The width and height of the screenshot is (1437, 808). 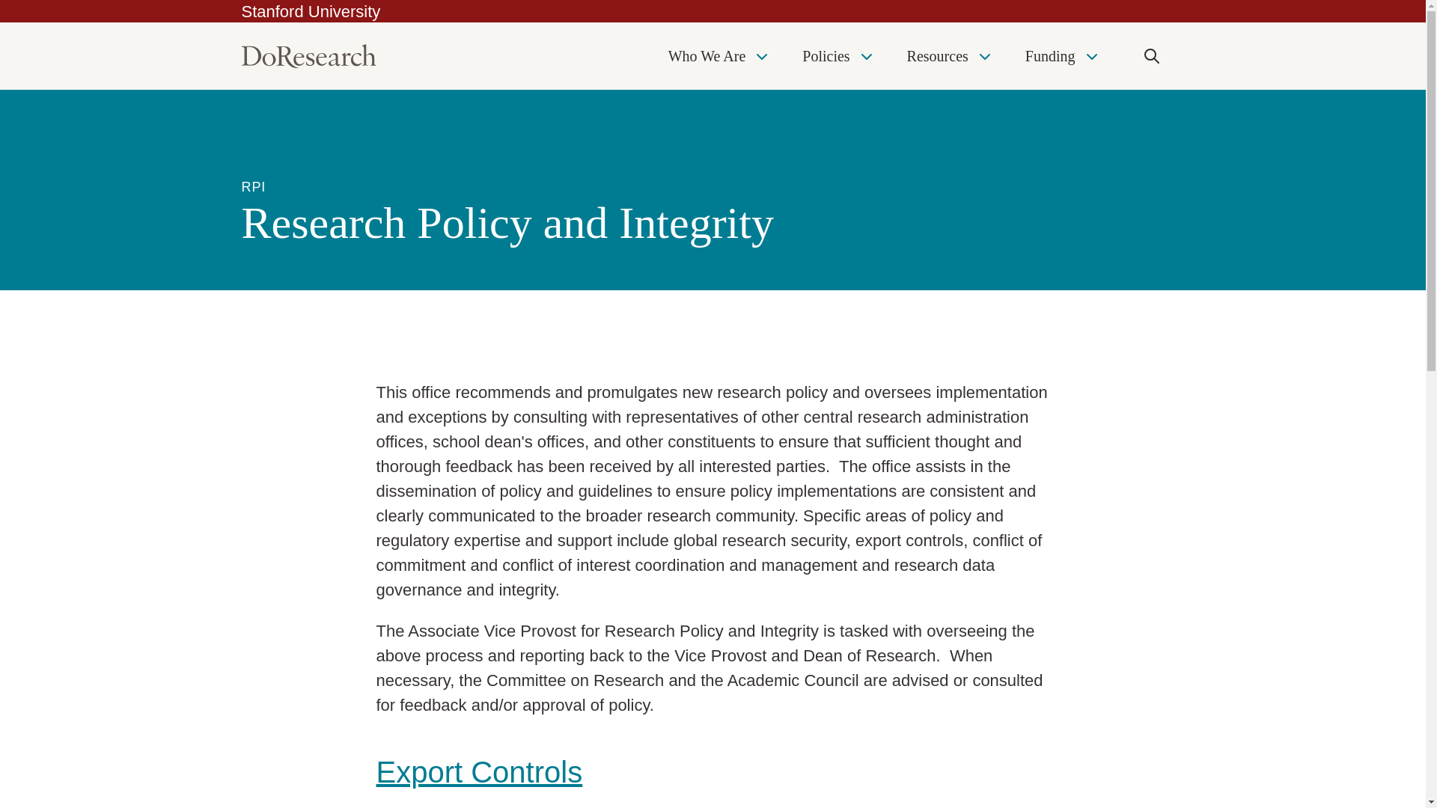 What do you see at coordinates (720, 55) in the screenshot?
I see `Who We Are` at bounding box center [720, 55].